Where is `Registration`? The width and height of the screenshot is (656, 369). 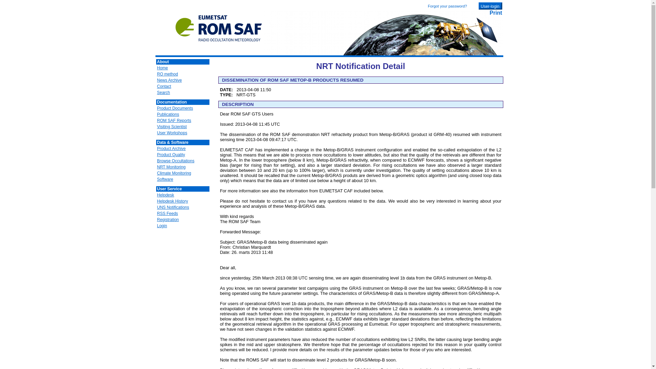 Registration is located at coordinates (168, 220).